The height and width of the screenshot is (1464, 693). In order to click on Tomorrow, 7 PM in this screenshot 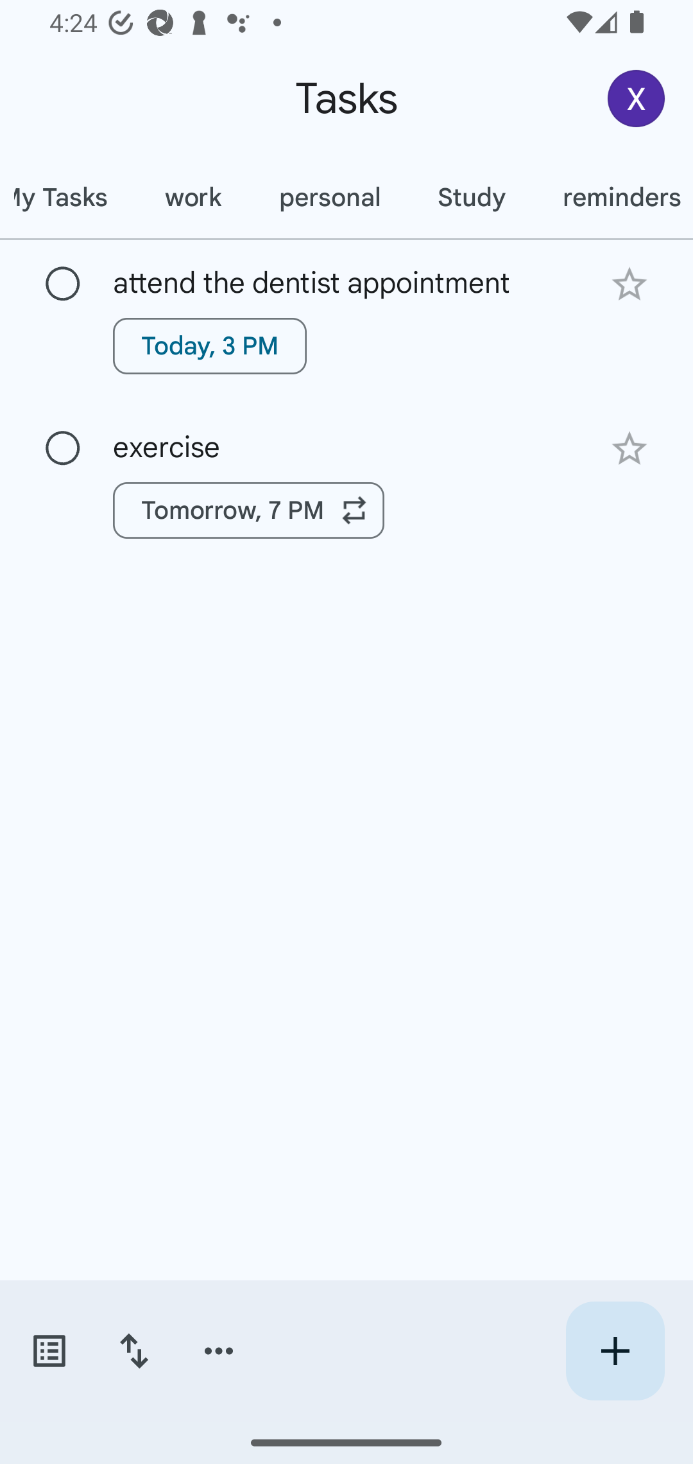, I will do `click(249, 510)`.